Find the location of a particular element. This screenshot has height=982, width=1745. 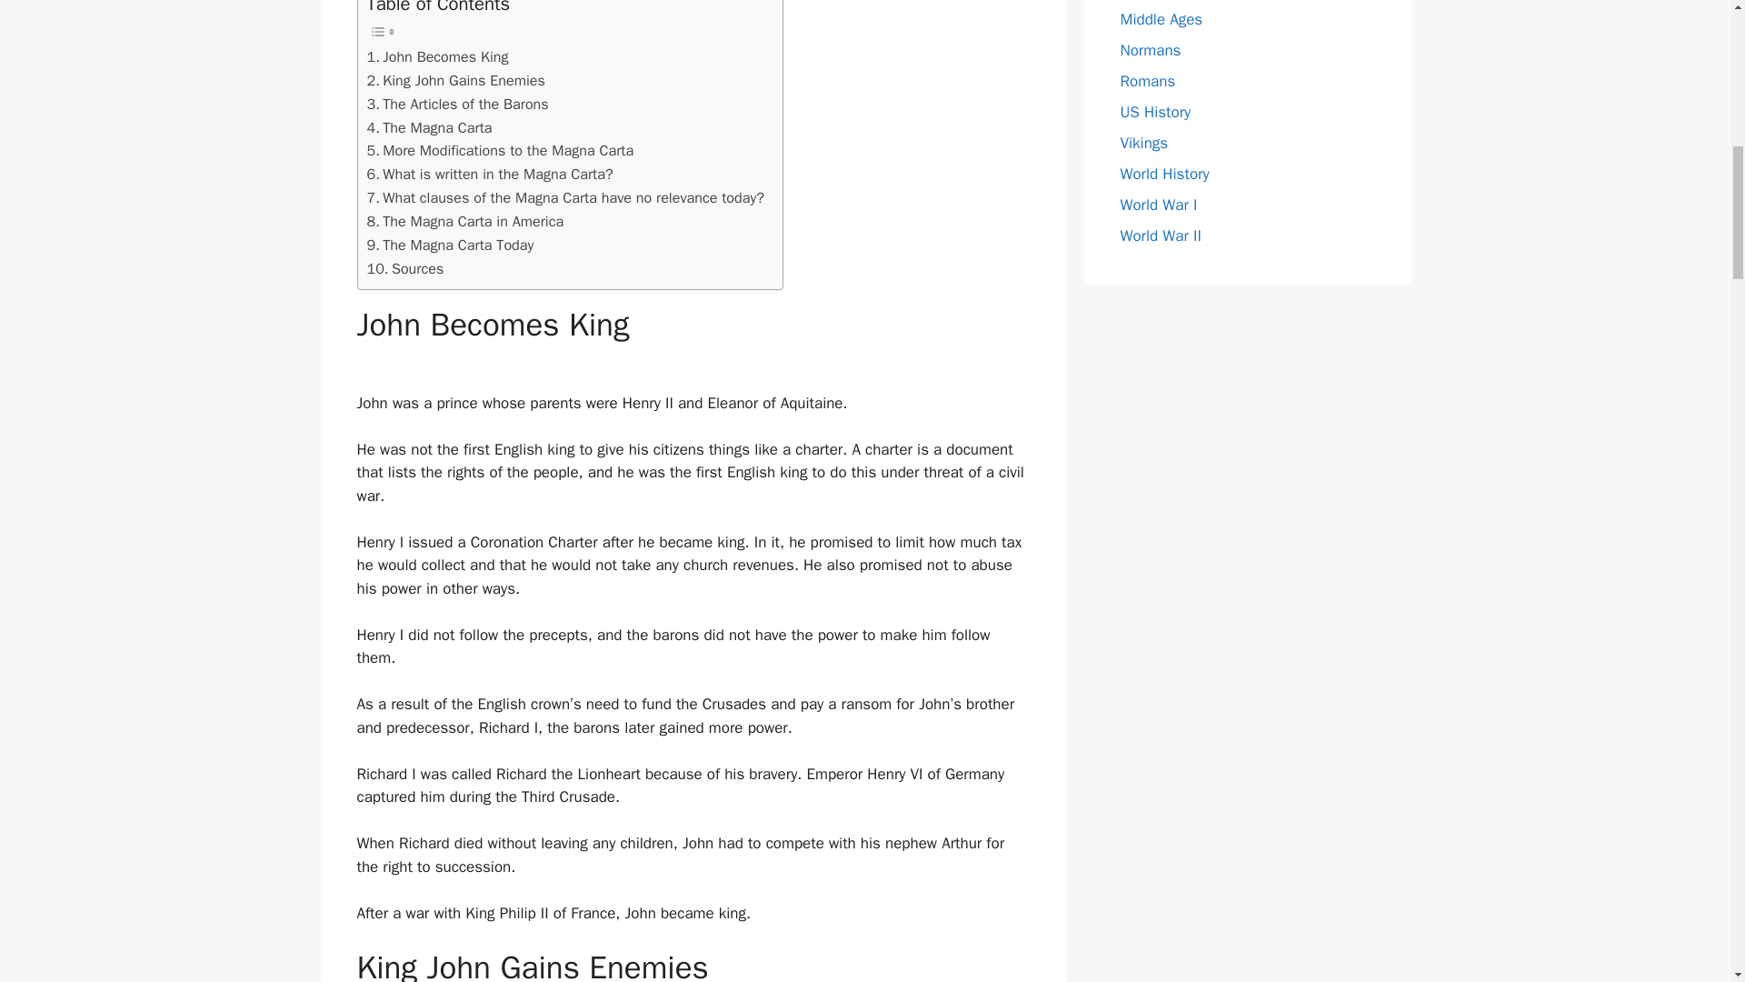

The Magna Carta in America is located at coordinates (465, 222).